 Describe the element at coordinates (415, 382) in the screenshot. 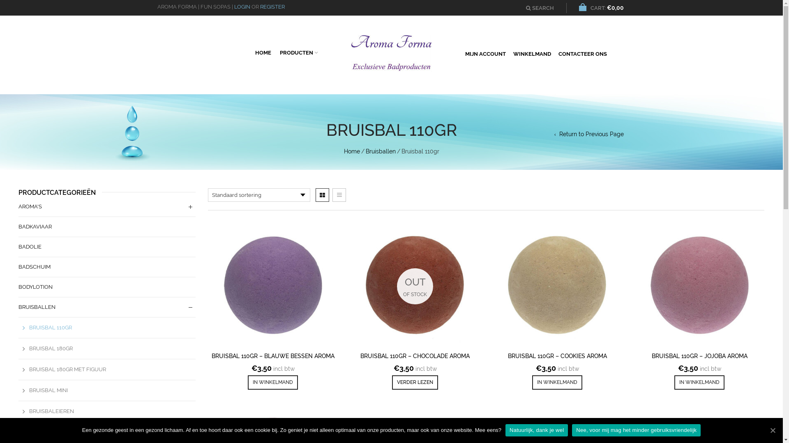

I see `VERDER LEZEN` at that location.